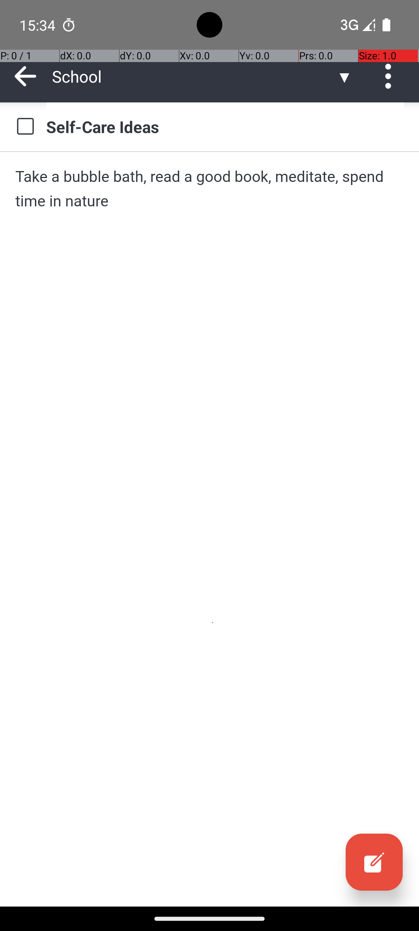 The height and width of the screenshot is (931, 419). What do you see at coordinates (225, 126) in the screenshot?
I see `Self-Care Ideas` at bounding box center [225, 126].